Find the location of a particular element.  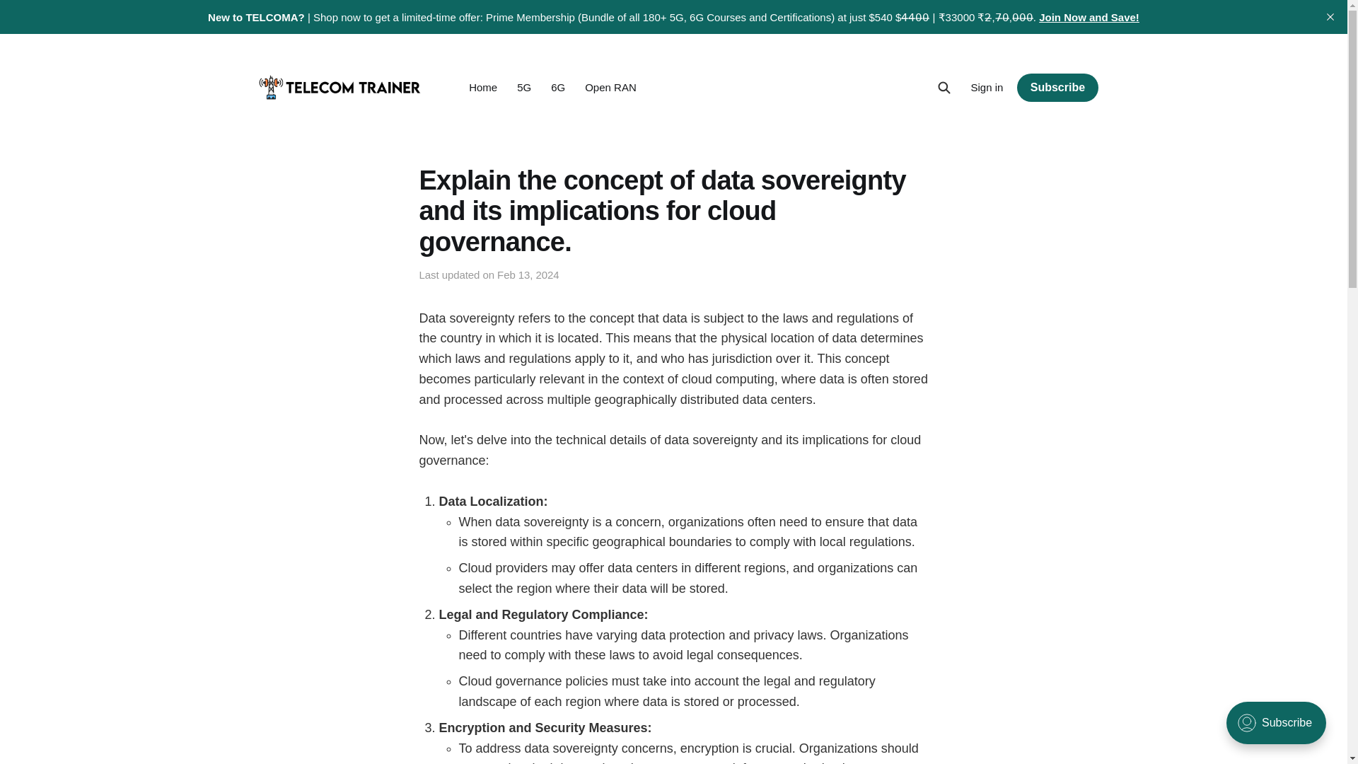

Home is located at coordinates (482, 86).